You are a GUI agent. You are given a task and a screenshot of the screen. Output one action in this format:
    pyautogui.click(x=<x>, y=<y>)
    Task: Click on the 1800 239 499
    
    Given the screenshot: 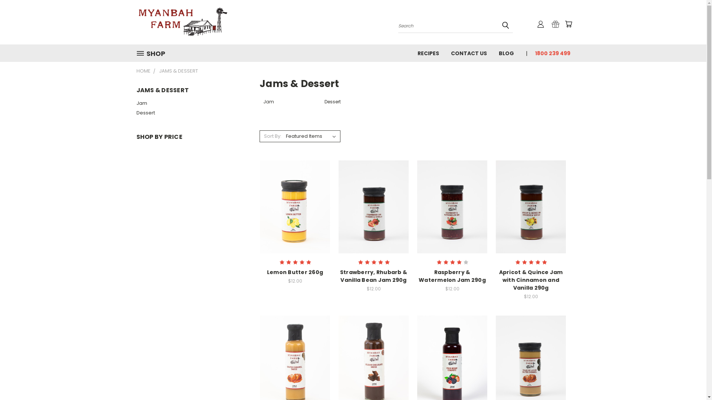 What is the action you would take?
    pyautogui.click(x=550, y=53)
    